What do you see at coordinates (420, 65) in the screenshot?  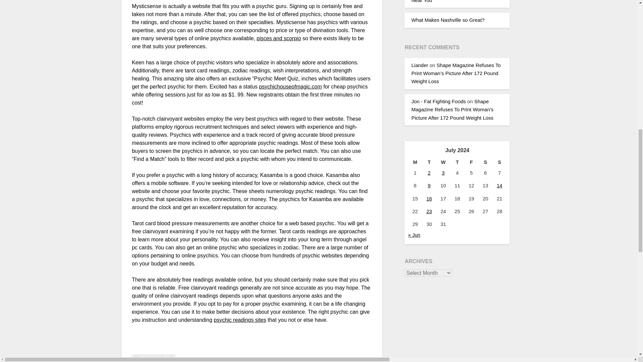 I see `Liander` at bounding box center [420, 65].